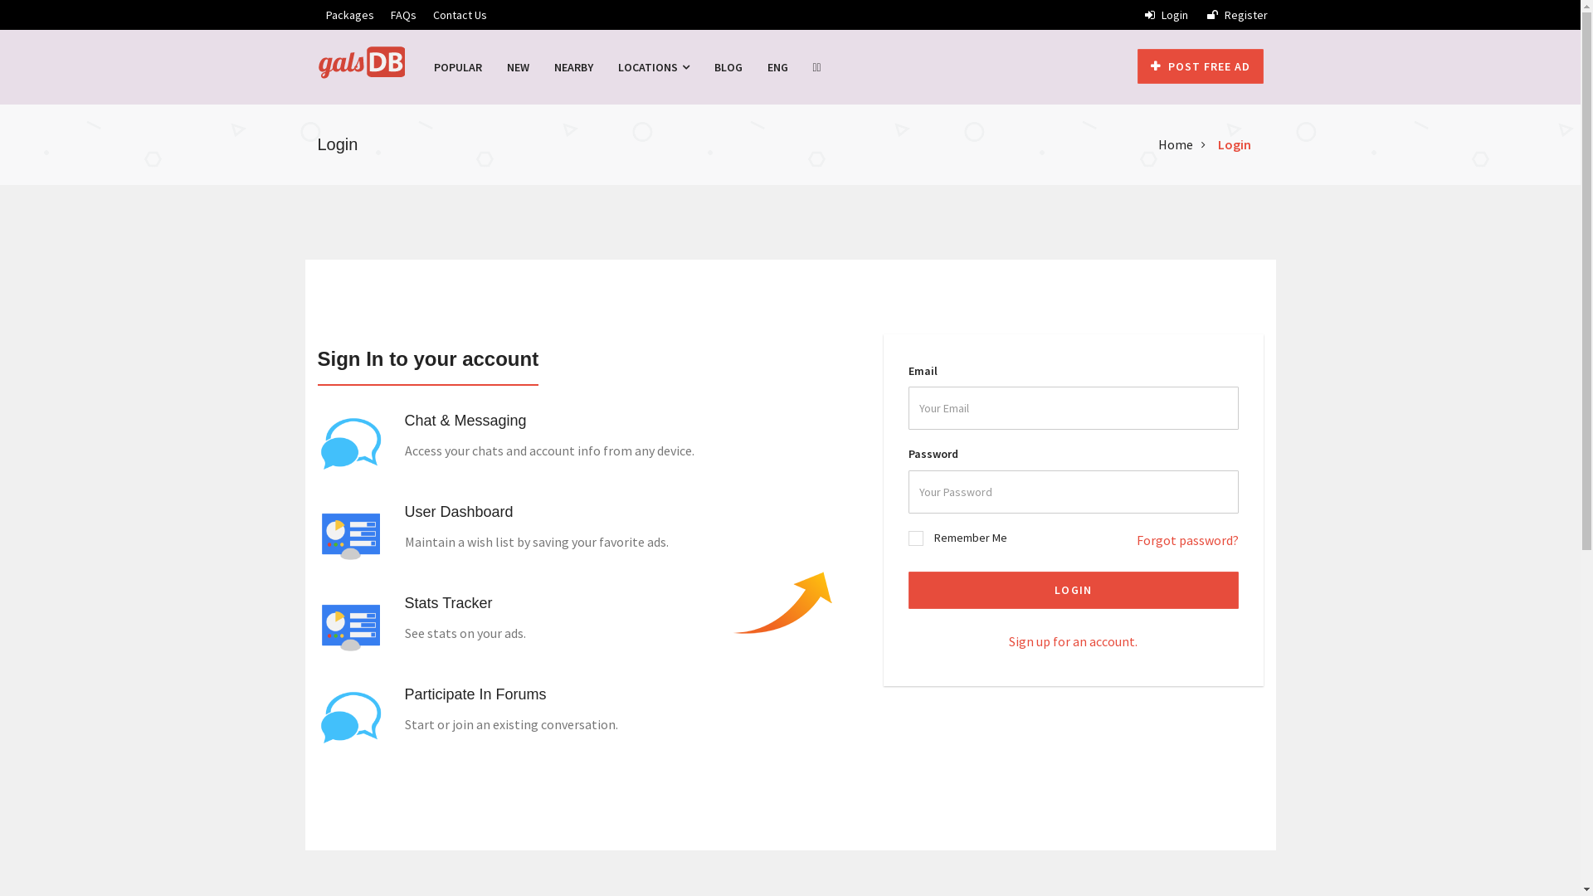 The height and width of the screenshot is (896, 1593). What do you see at coordinates (1200, 66) in the screenshot?
I see `POST FREE AD` at bounding box center [1200, 66].